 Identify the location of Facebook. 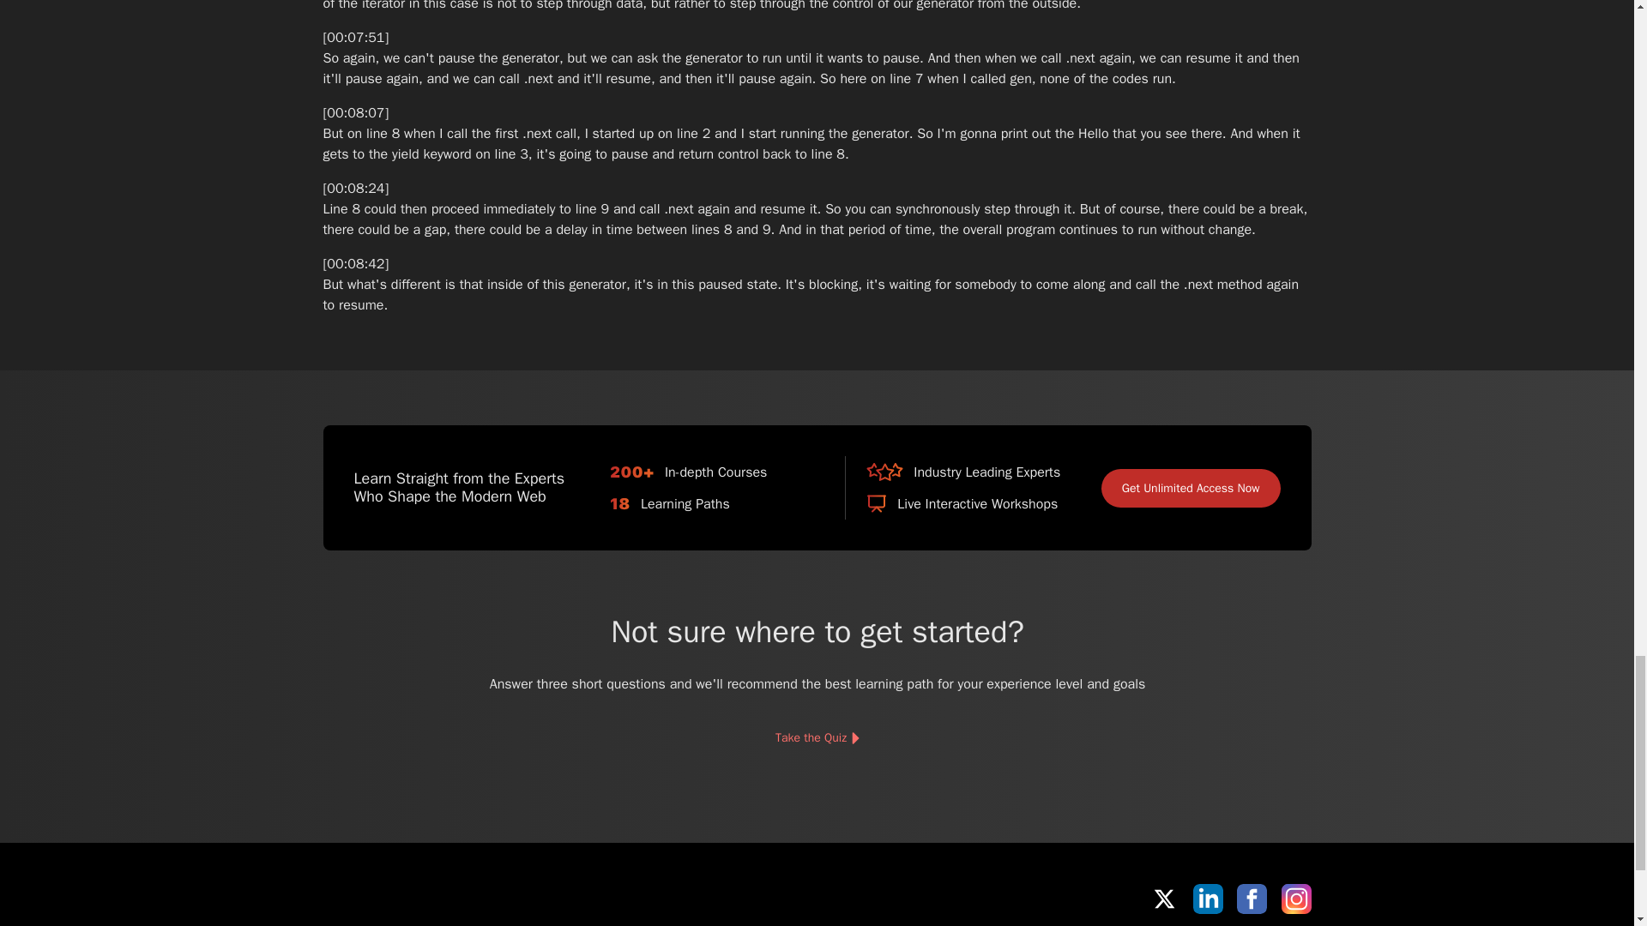
(1251, 899).